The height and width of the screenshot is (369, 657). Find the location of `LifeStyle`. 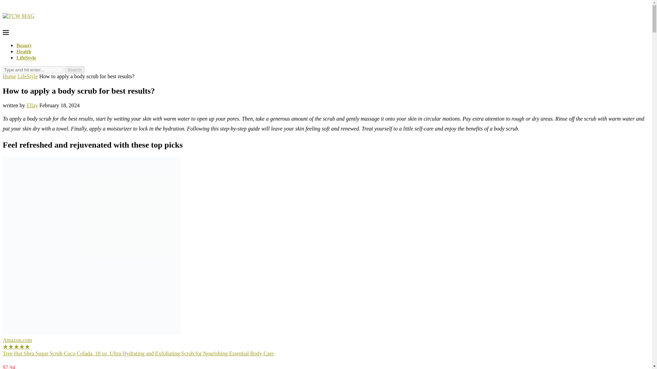

LifeStyle is located at coordinates (28, 76).